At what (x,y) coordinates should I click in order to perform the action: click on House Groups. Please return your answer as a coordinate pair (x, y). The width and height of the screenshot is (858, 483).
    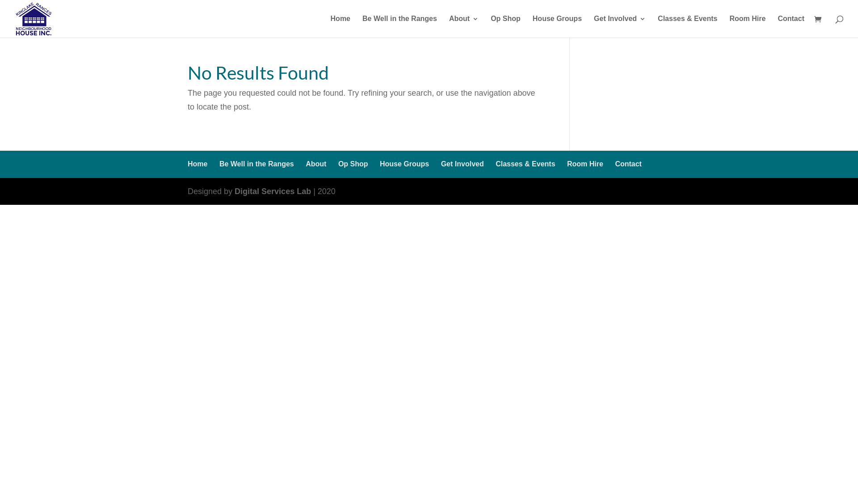
    Looking at the image, I should click on (404, 164).